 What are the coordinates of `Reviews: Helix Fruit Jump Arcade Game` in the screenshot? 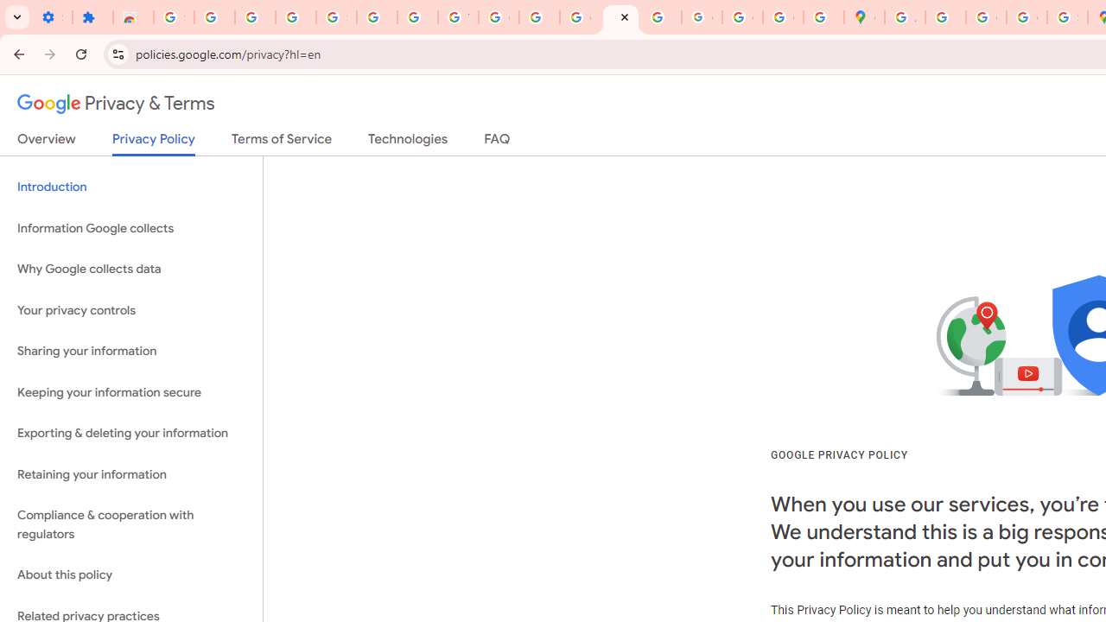 It's located at (133, 17).